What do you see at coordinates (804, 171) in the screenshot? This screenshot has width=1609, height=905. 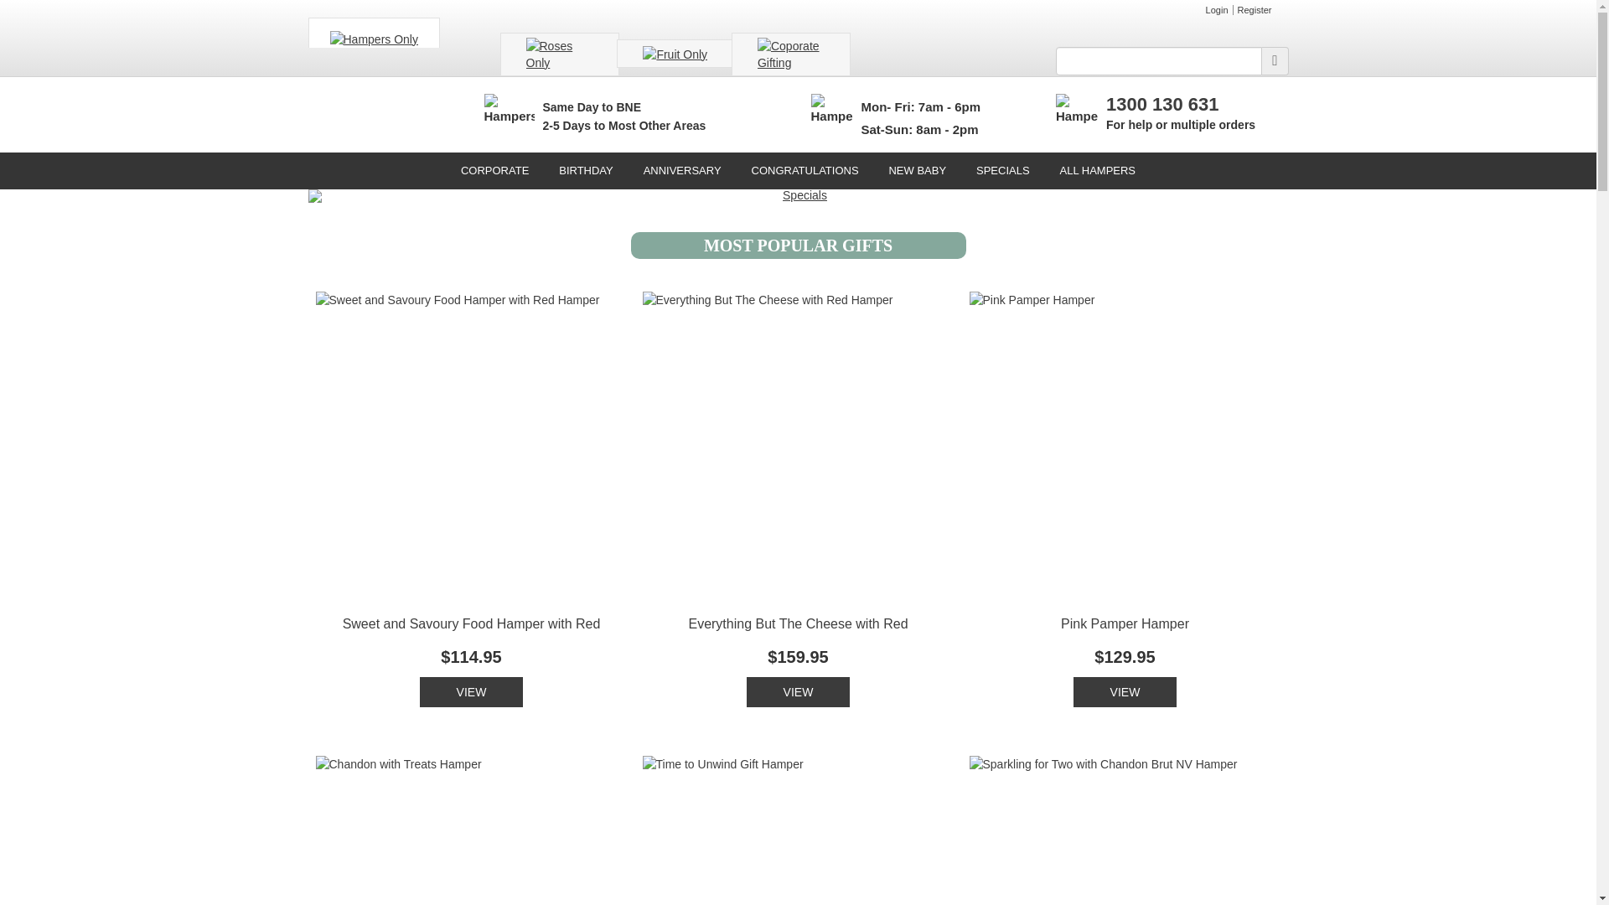 I see `CONGRATULATIONS` at bounding box center [804, 171].